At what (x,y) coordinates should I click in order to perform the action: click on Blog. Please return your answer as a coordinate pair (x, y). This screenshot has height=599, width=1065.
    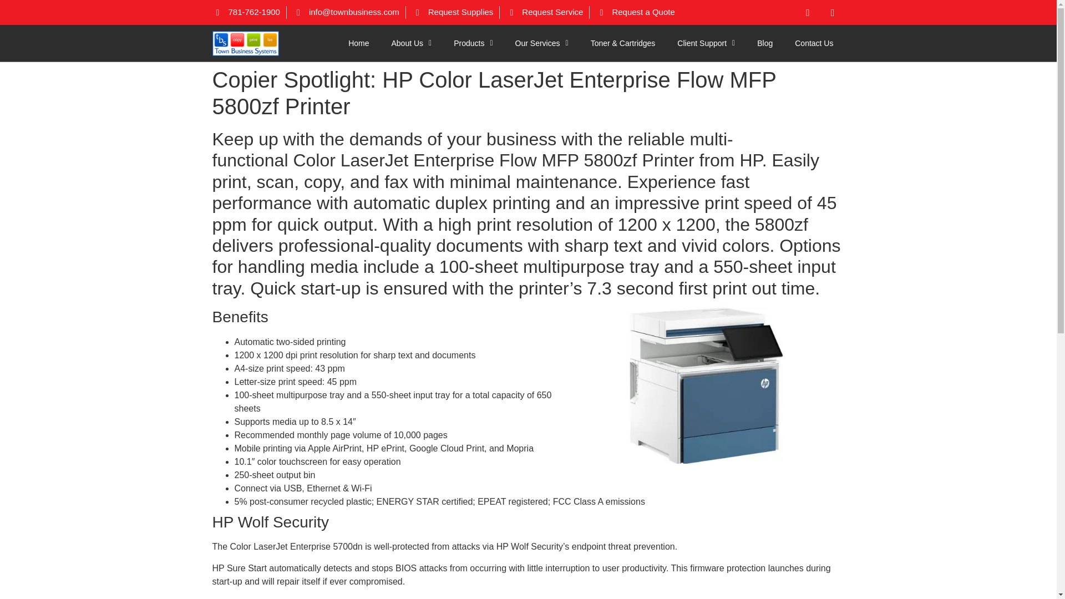
    Looking at the image, I should click on (765, 43).